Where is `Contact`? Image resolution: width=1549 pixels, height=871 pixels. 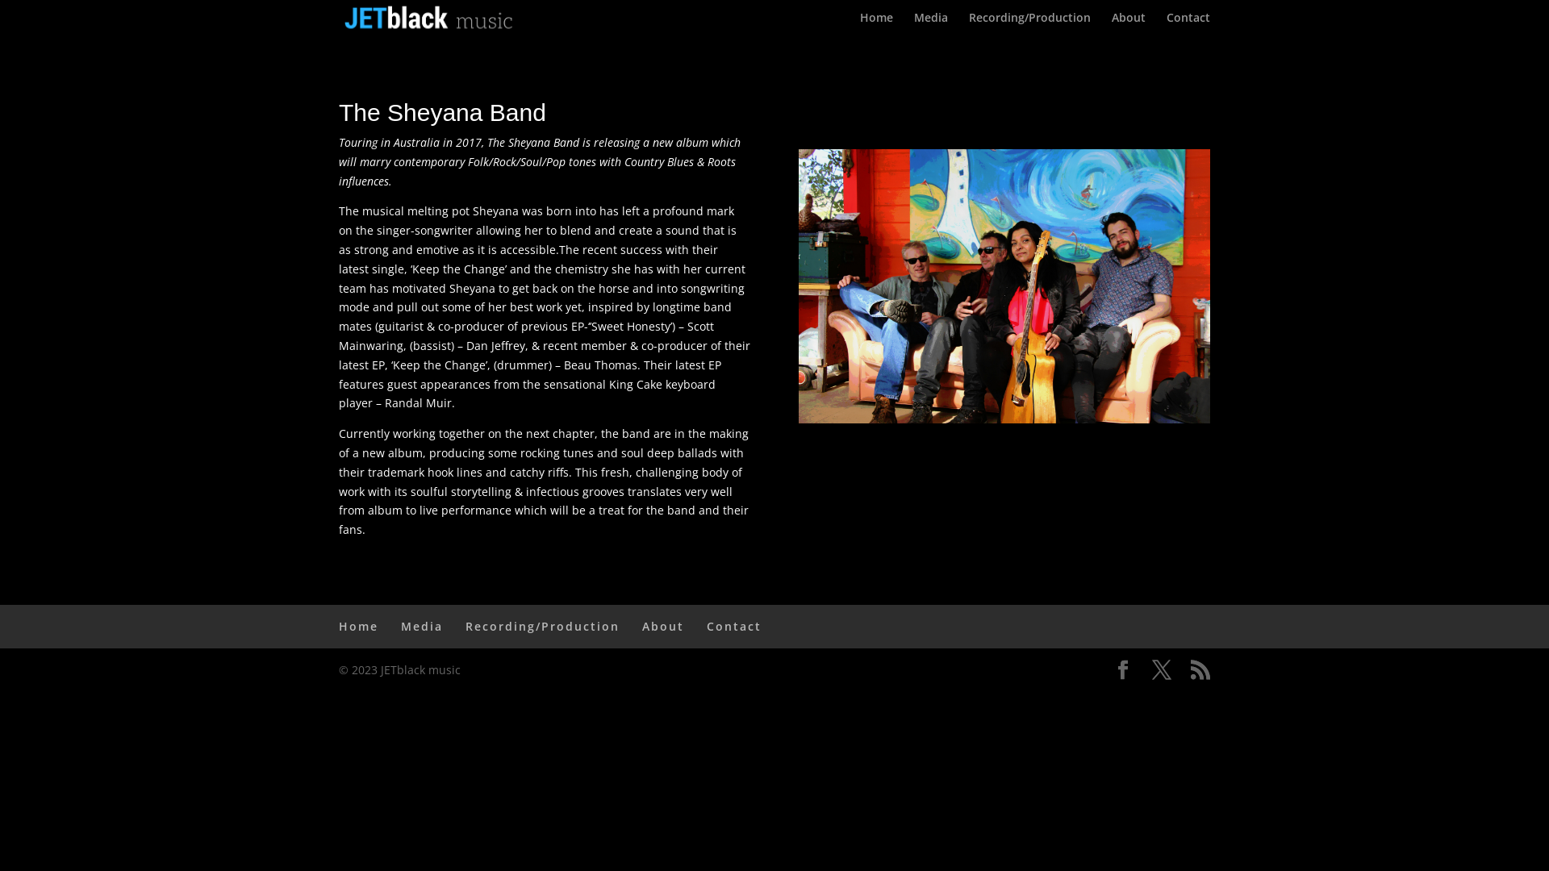 Contact is located at coordinates (734, 626).